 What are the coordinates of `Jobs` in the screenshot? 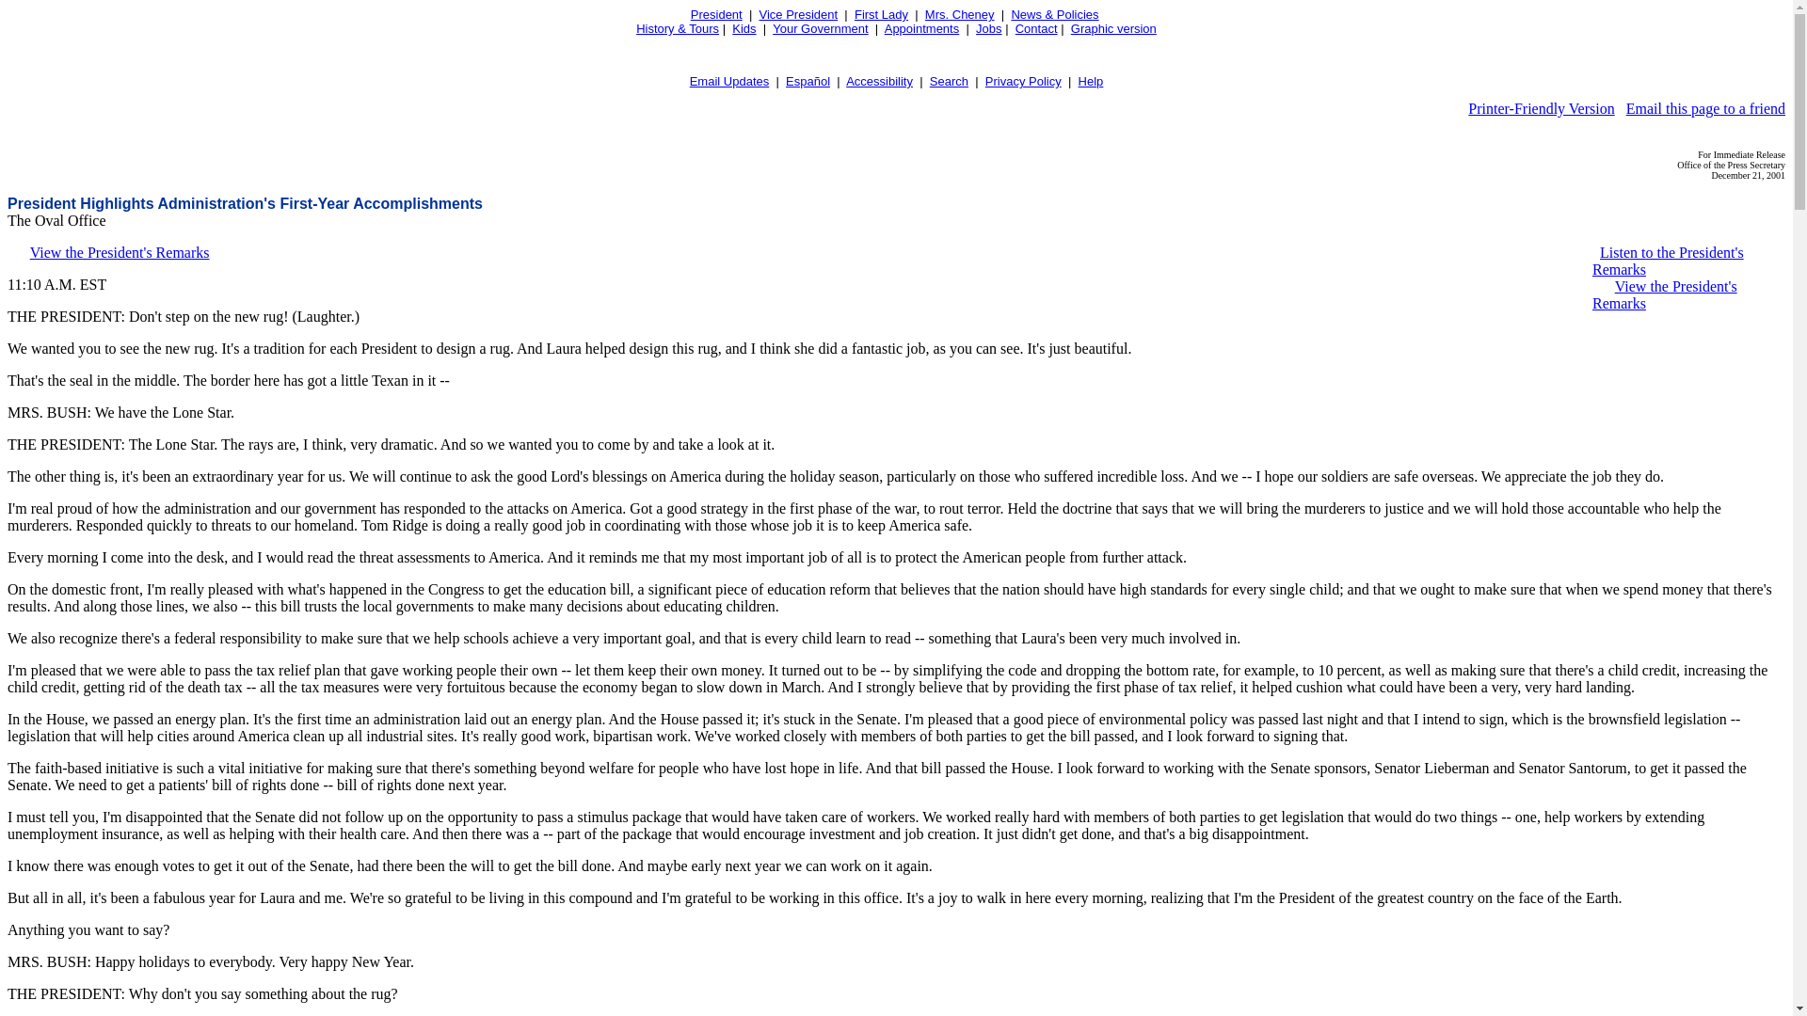 It's located at (988, 28).